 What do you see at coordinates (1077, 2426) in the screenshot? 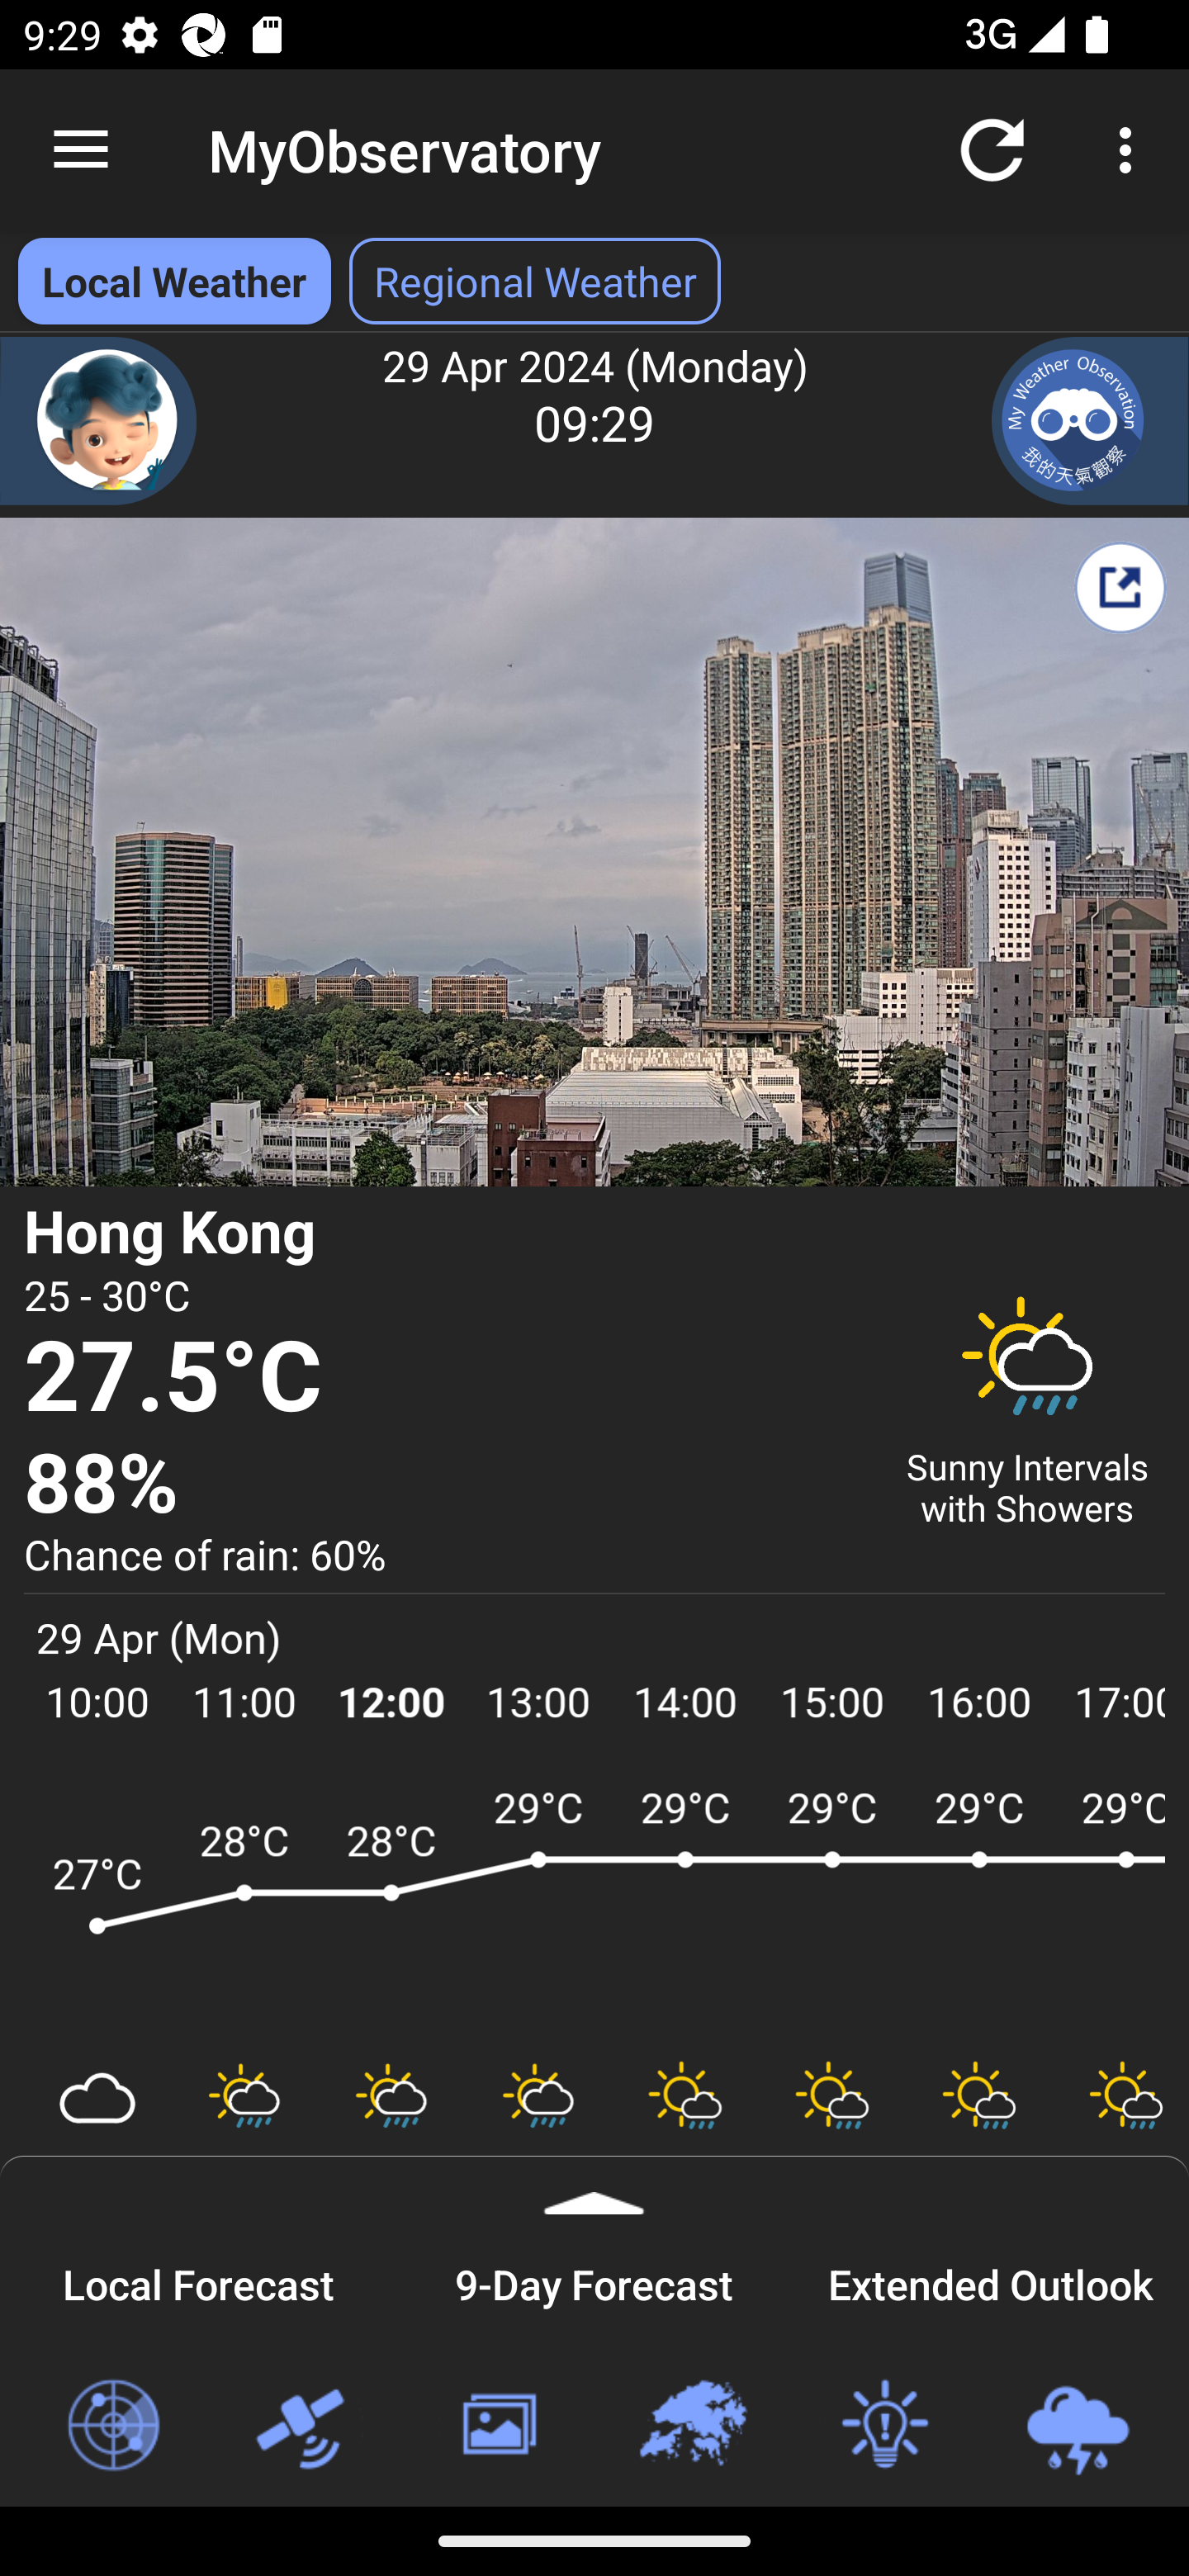
I see `Loc-based Rain & Lightning Forecast` at bounding box center [1077, 2426].